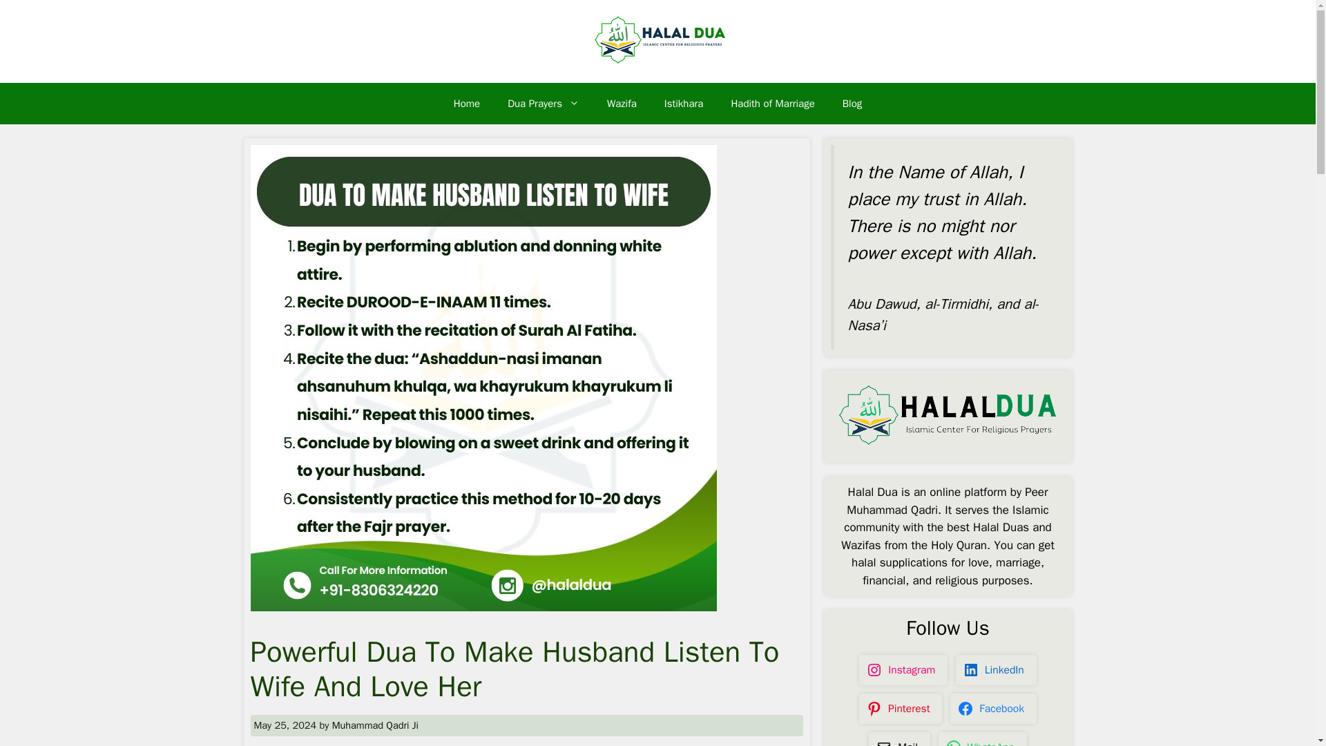 This screenshot has width=1326, height=746. I want to click on Home, so click(467, 104).